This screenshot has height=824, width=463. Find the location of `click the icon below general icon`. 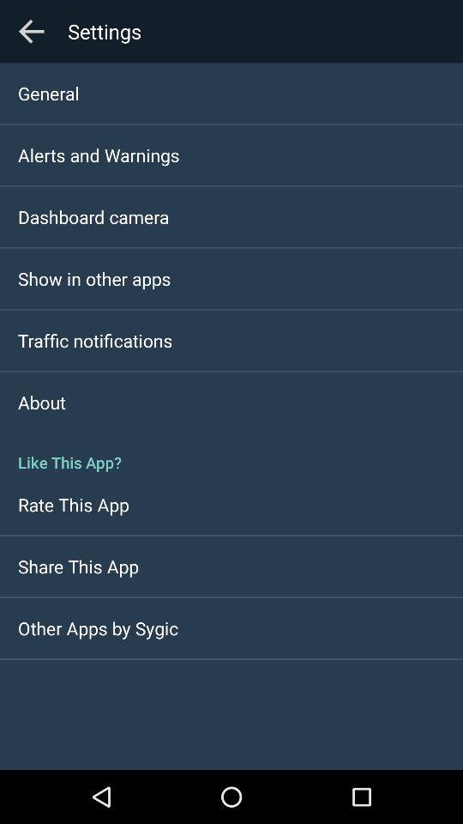

click the icon below general icon is located at coordinates (99, 154).